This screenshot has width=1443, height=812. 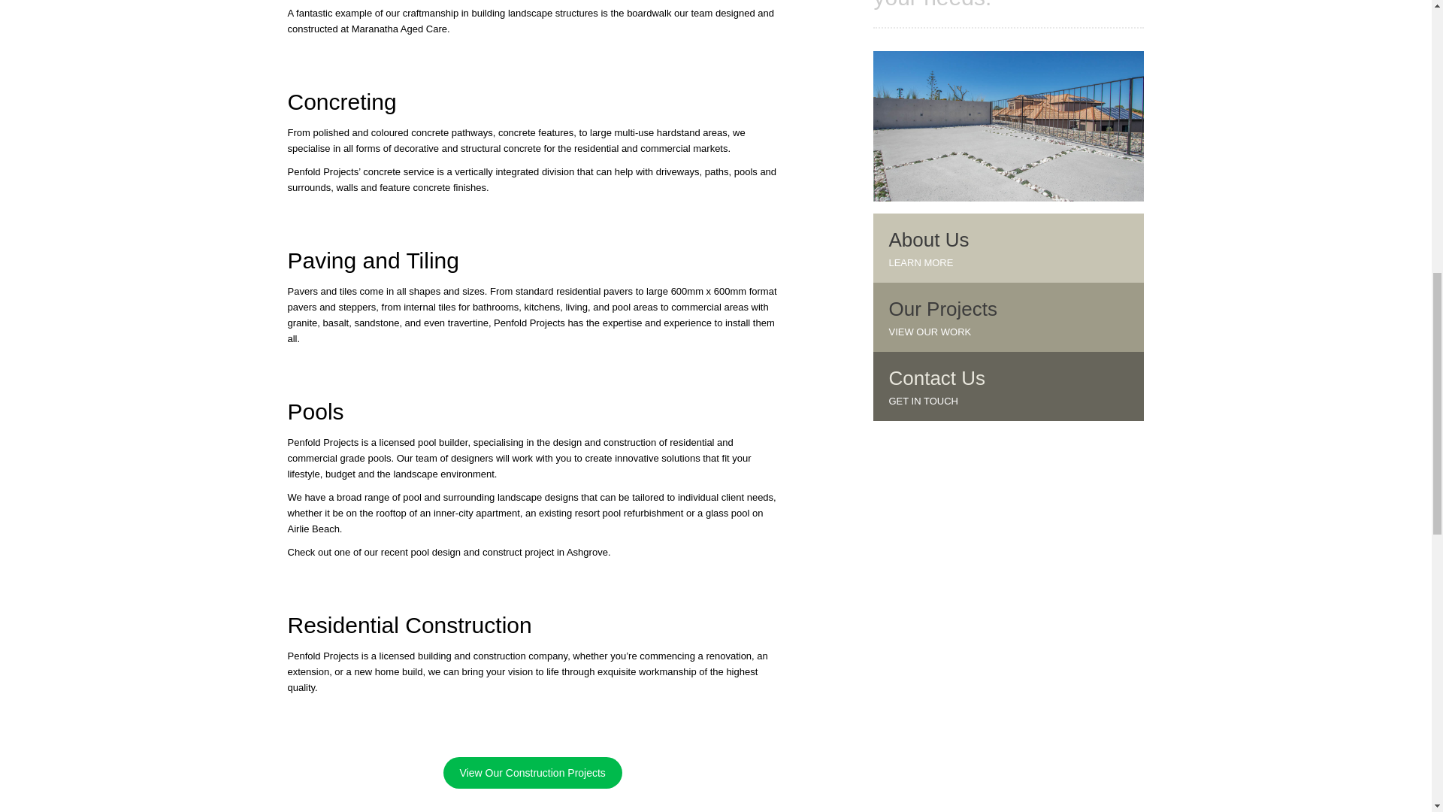 I want to click on Maranatha Aged Care, so click(x=400, y=29).